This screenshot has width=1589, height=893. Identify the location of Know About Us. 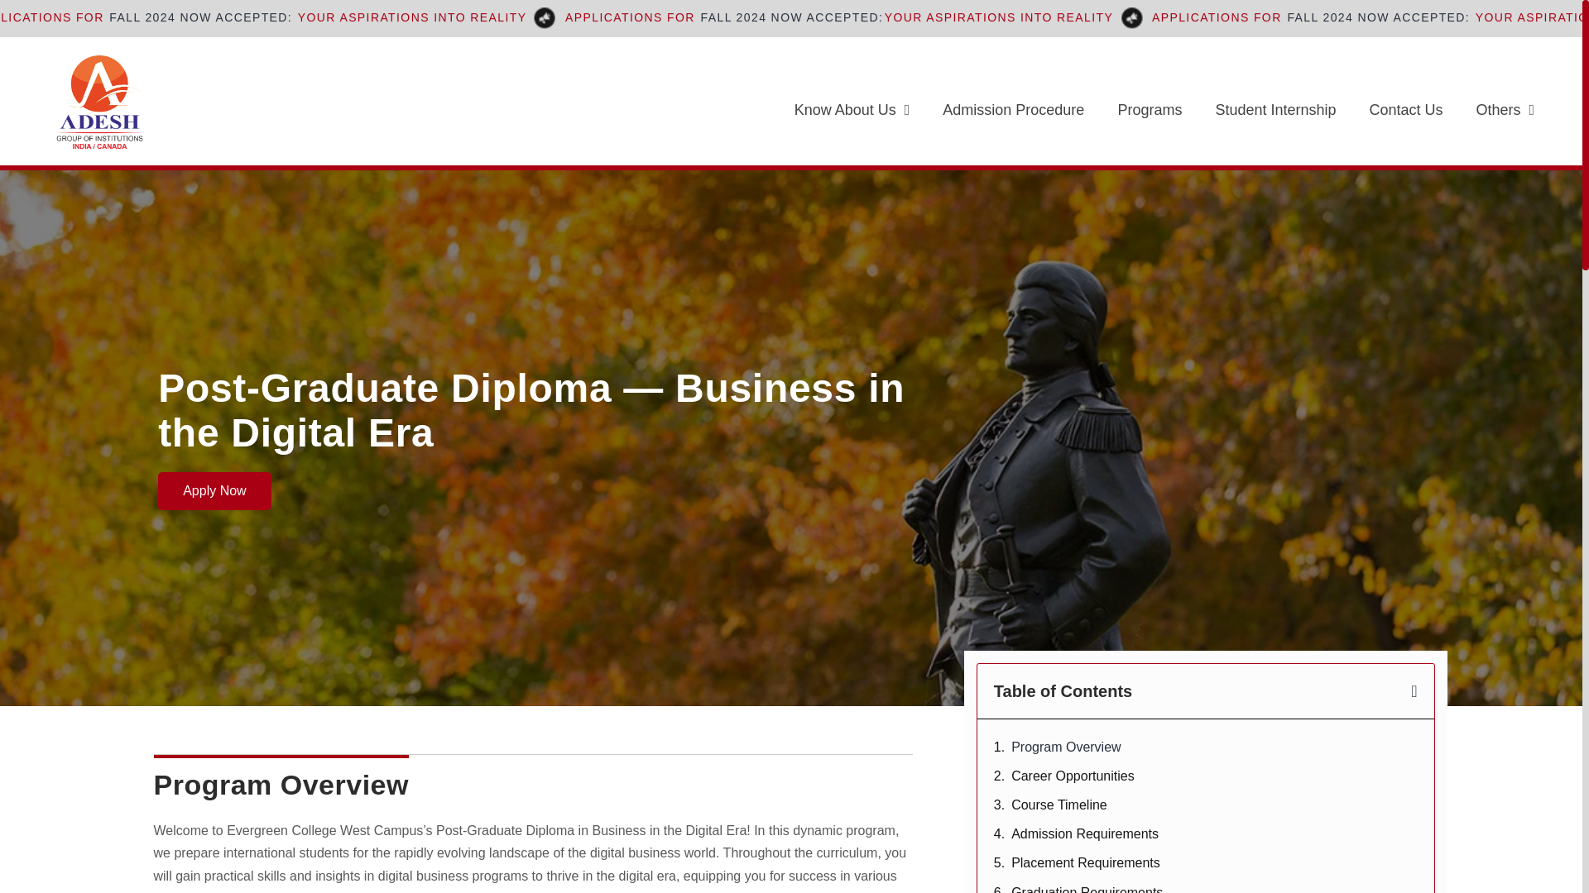
(852, 109).